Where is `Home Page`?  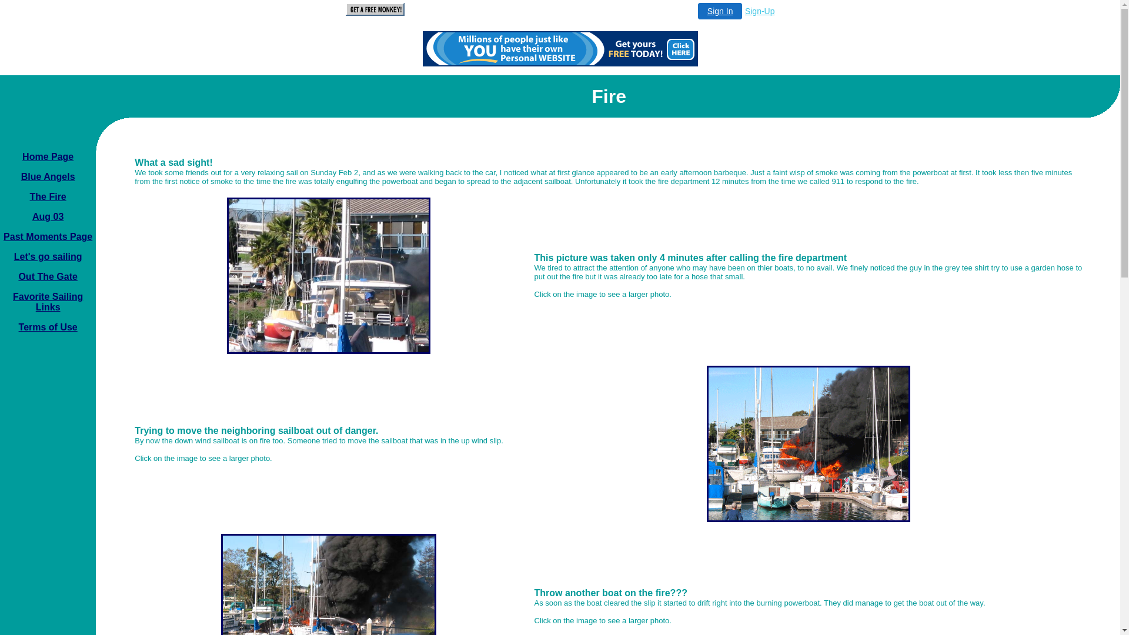
Home Page is located at coordinates (48, 156).